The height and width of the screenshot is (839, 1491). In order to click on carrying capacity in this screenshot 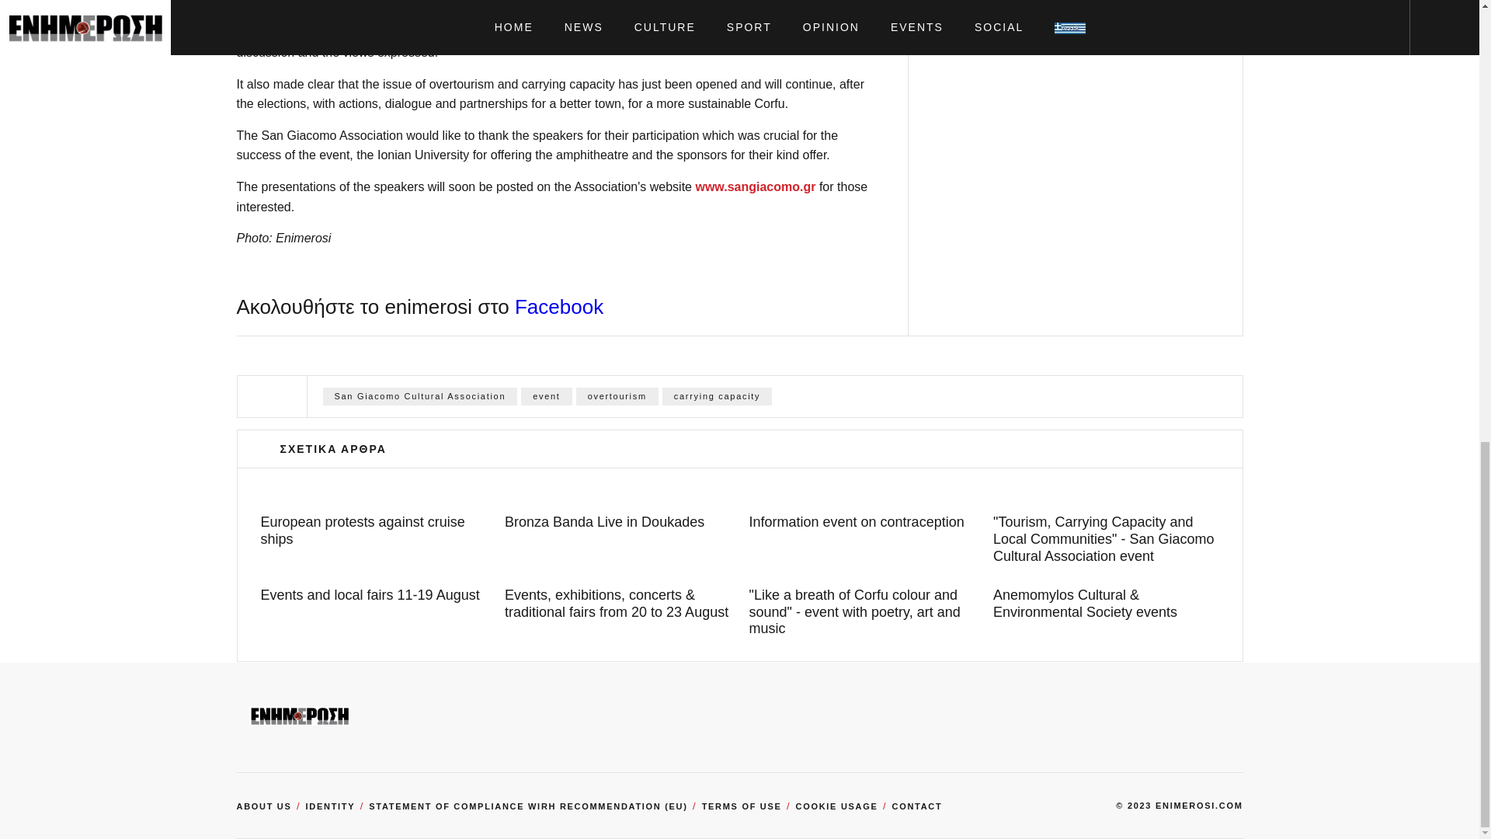, I will do `click(717, 396)`.